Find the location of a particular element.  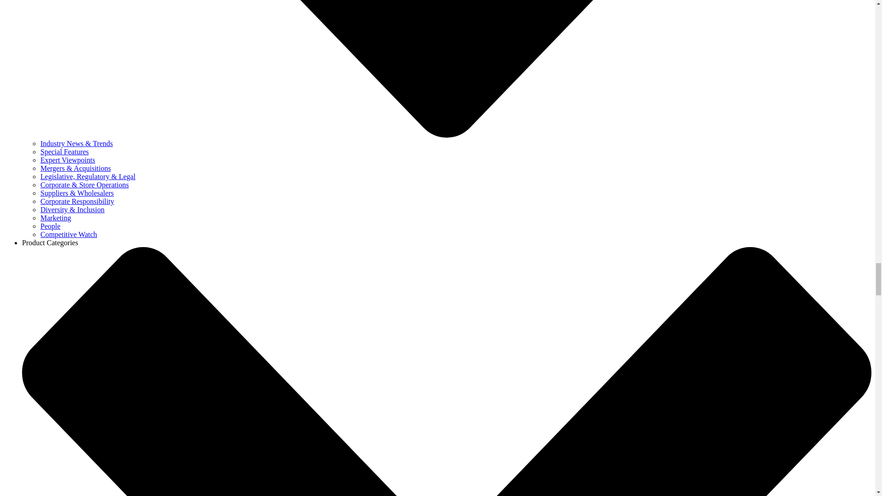

Marketing is located at coordinates (56, 218).